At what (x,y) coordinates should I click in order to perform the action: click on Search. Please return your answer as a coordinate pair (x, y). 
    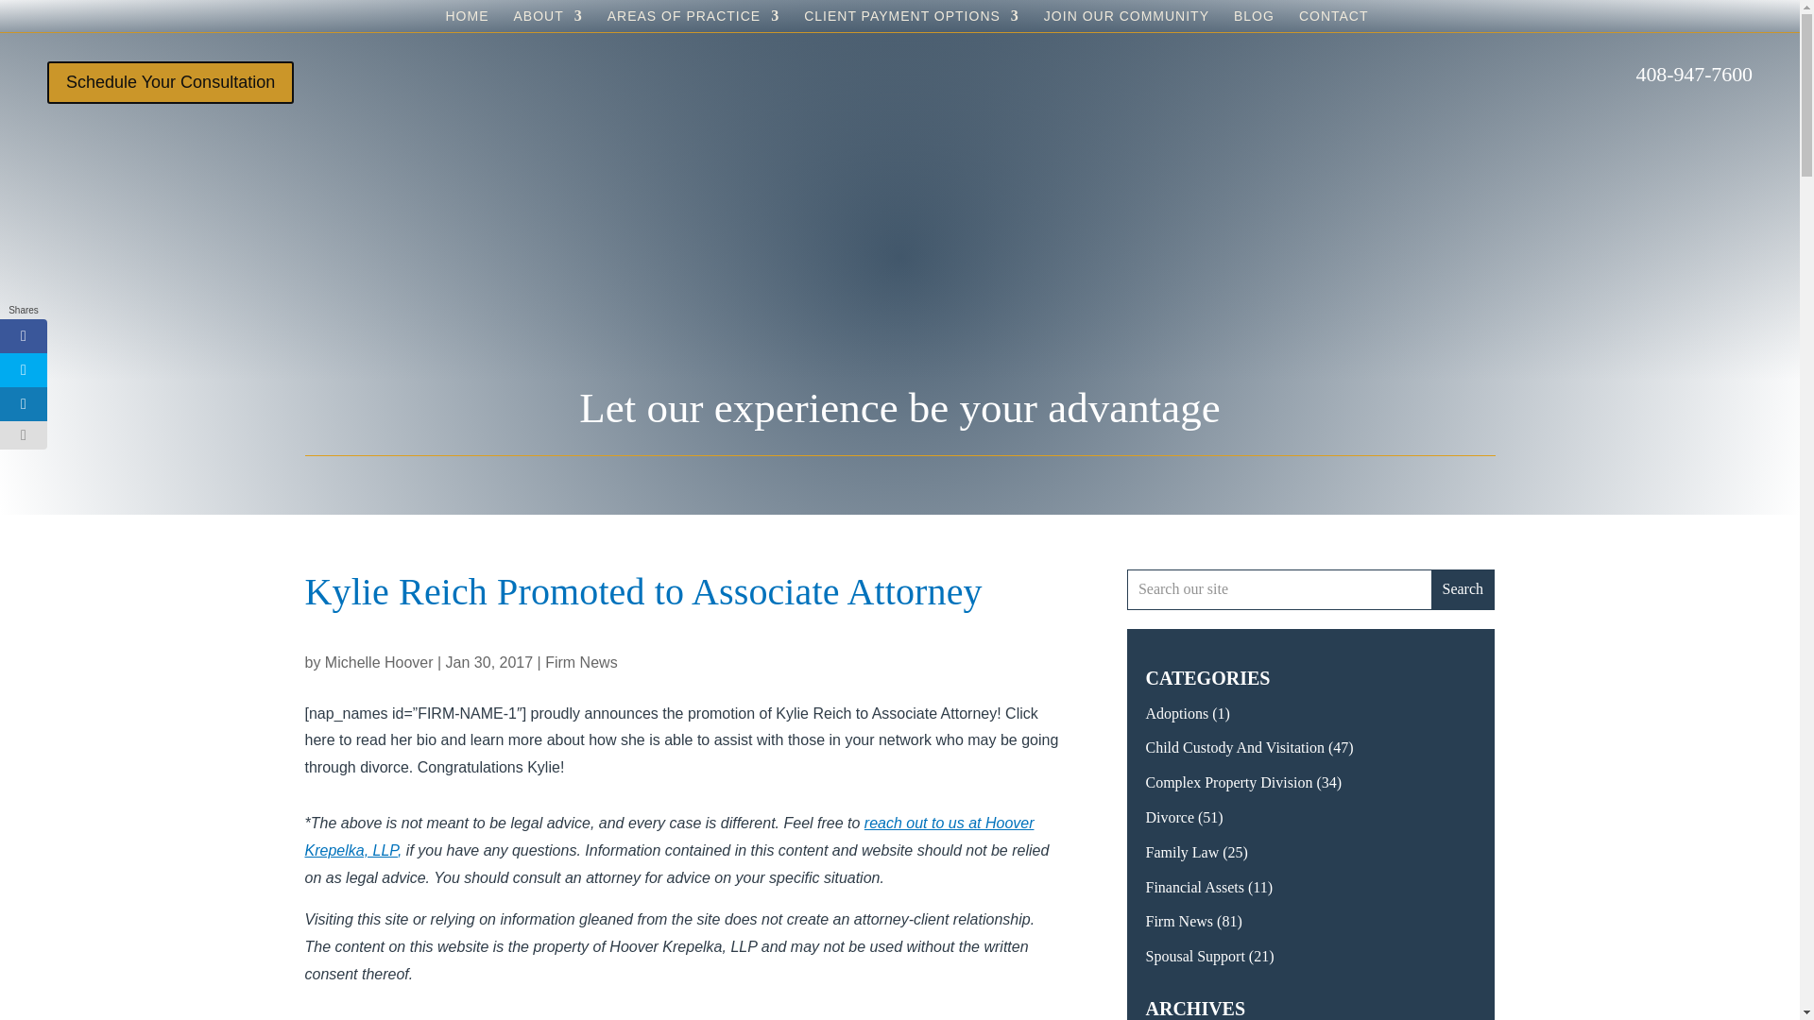
    Looking at the image, I should click on (1462, 589).